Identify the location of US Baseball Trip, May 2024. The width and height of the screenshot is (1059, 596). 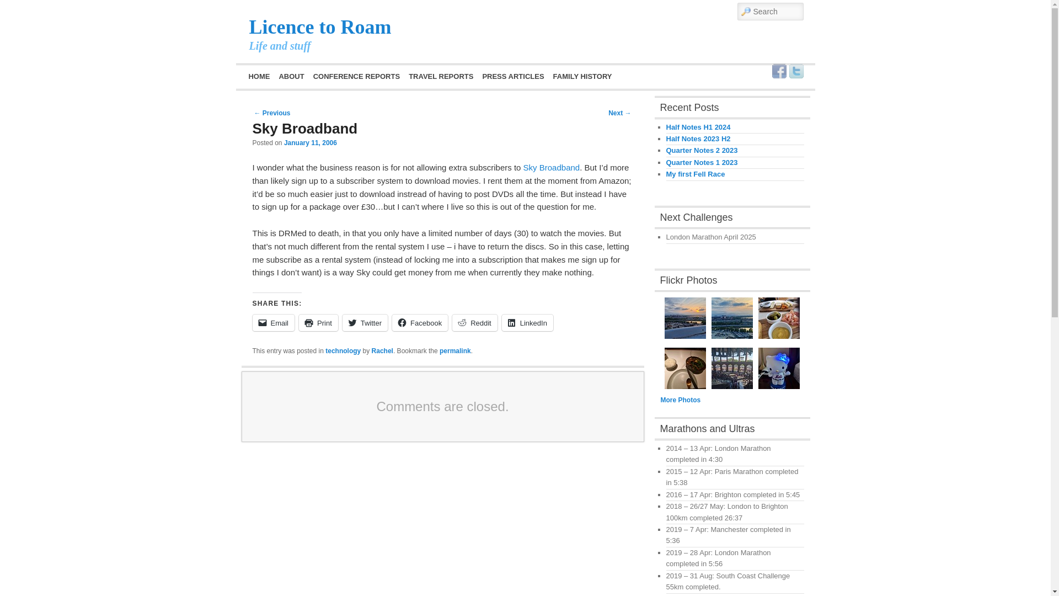
(732, 318).